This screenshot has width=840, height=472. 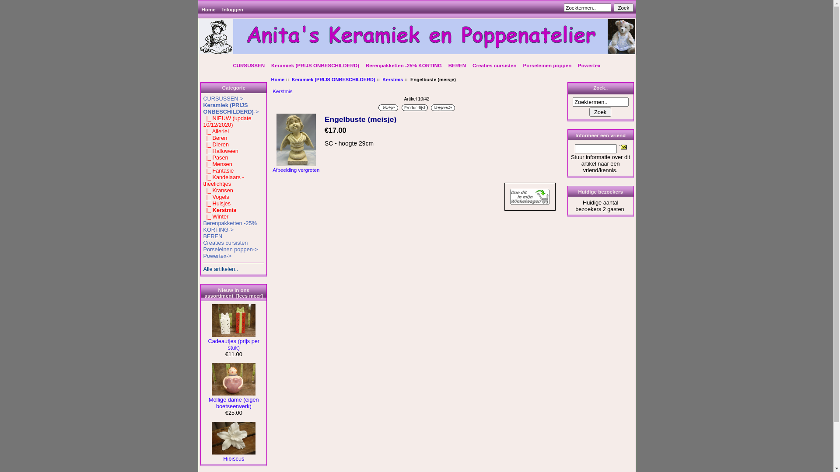 What do you see at coordinates (216, 131) in the screenshot?
I see `  |_ Allerlei` at bounding box center [216, 131].